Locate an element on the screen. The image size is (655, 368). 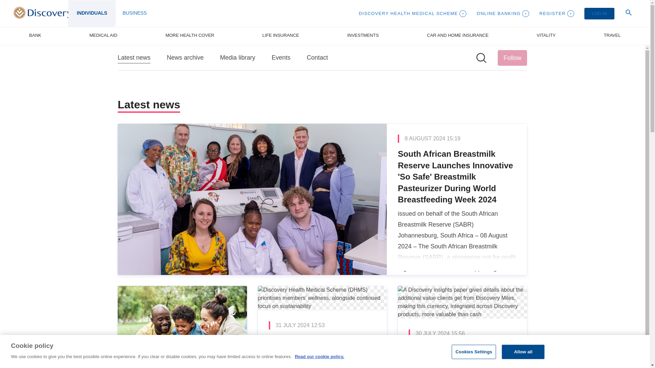
LOG IN is located at coordinates (599, 14).